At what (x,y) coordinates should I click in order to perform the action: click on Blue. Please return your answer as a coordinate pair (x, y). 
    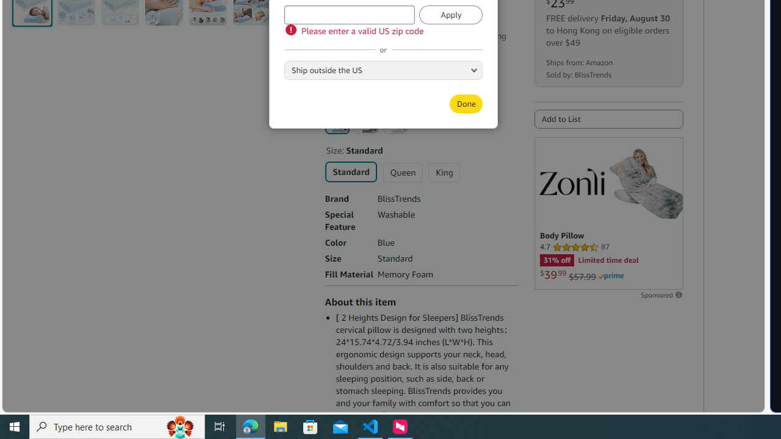
    Looking at the image, I should click on (337, 121).